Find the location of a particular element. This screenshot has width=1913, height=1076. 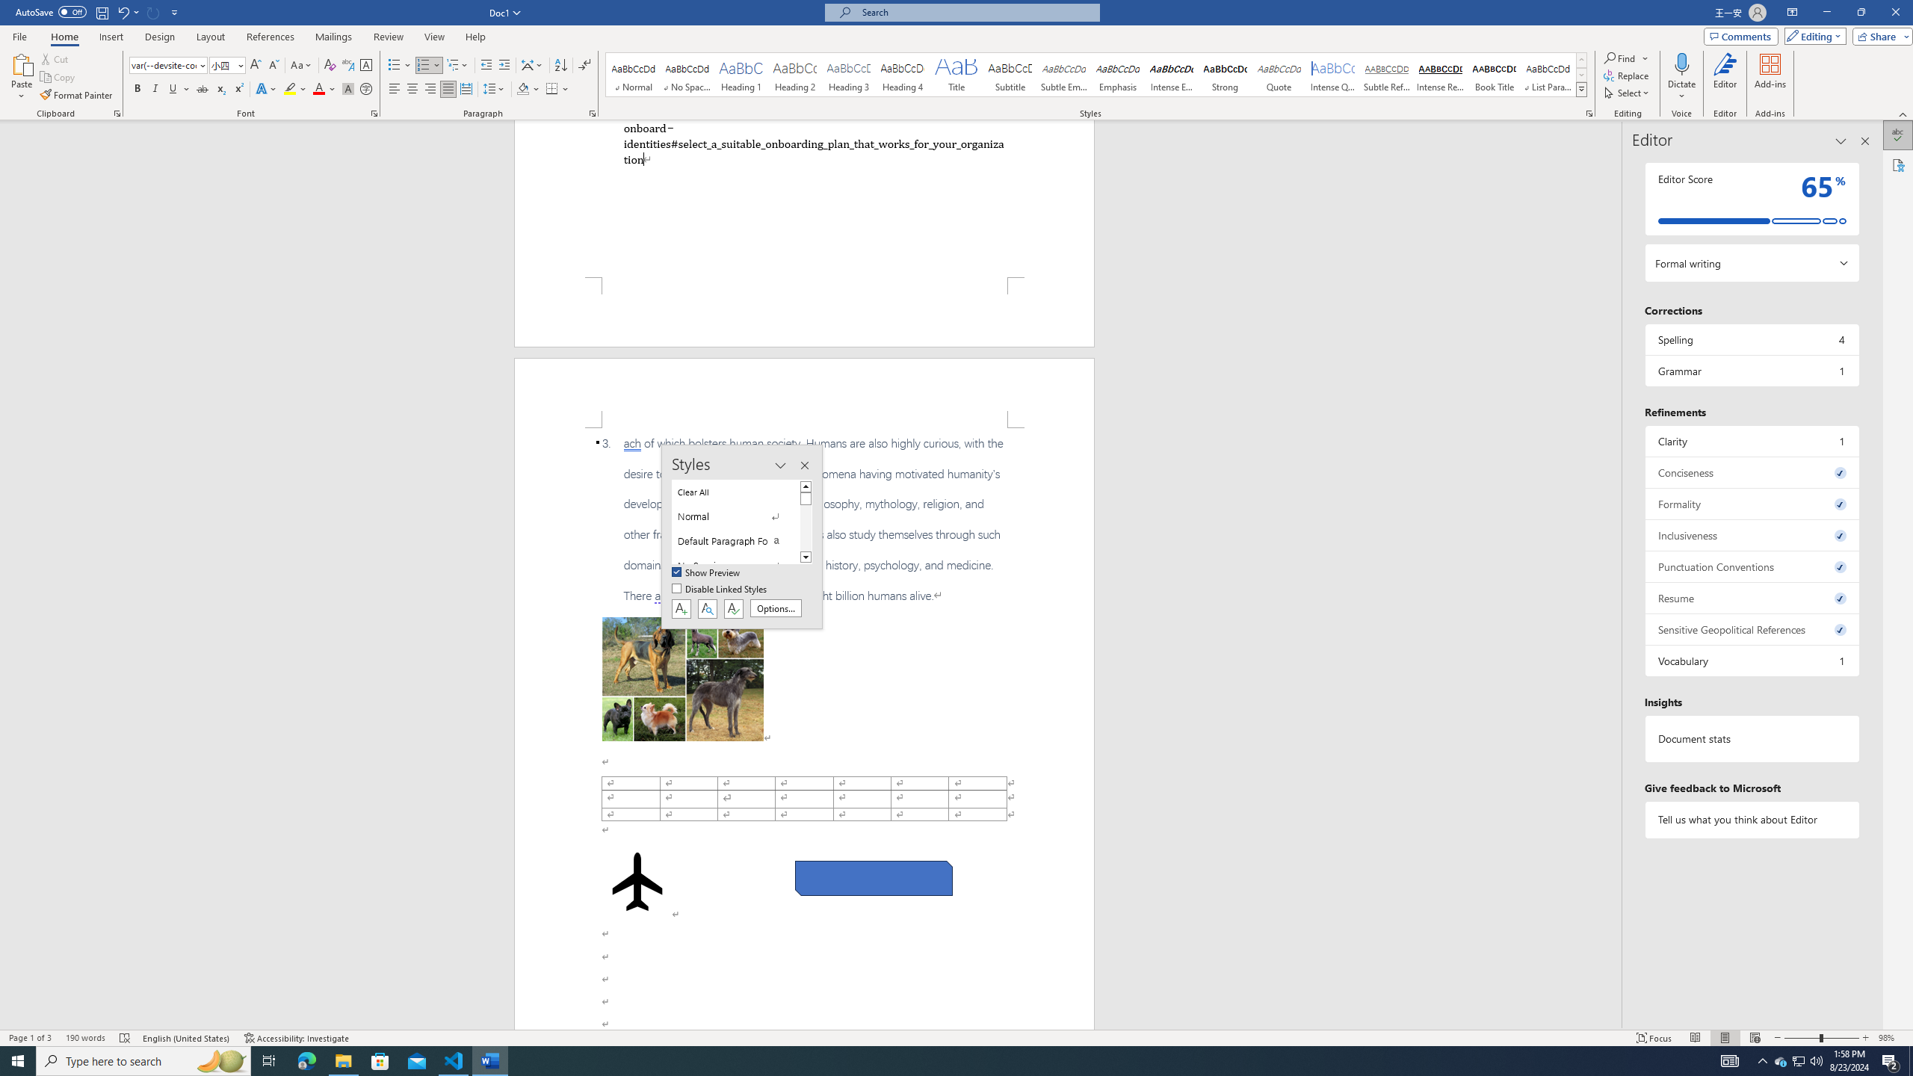

References is located at coordinates (271, 37).